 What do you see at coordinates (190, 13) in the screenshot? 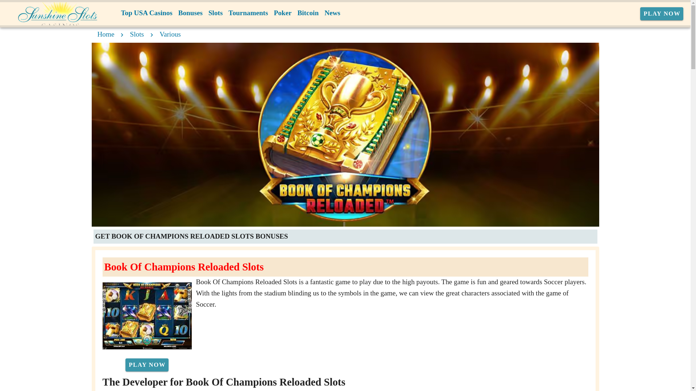
I see `Bonuses` at bounding box center [190, 13].